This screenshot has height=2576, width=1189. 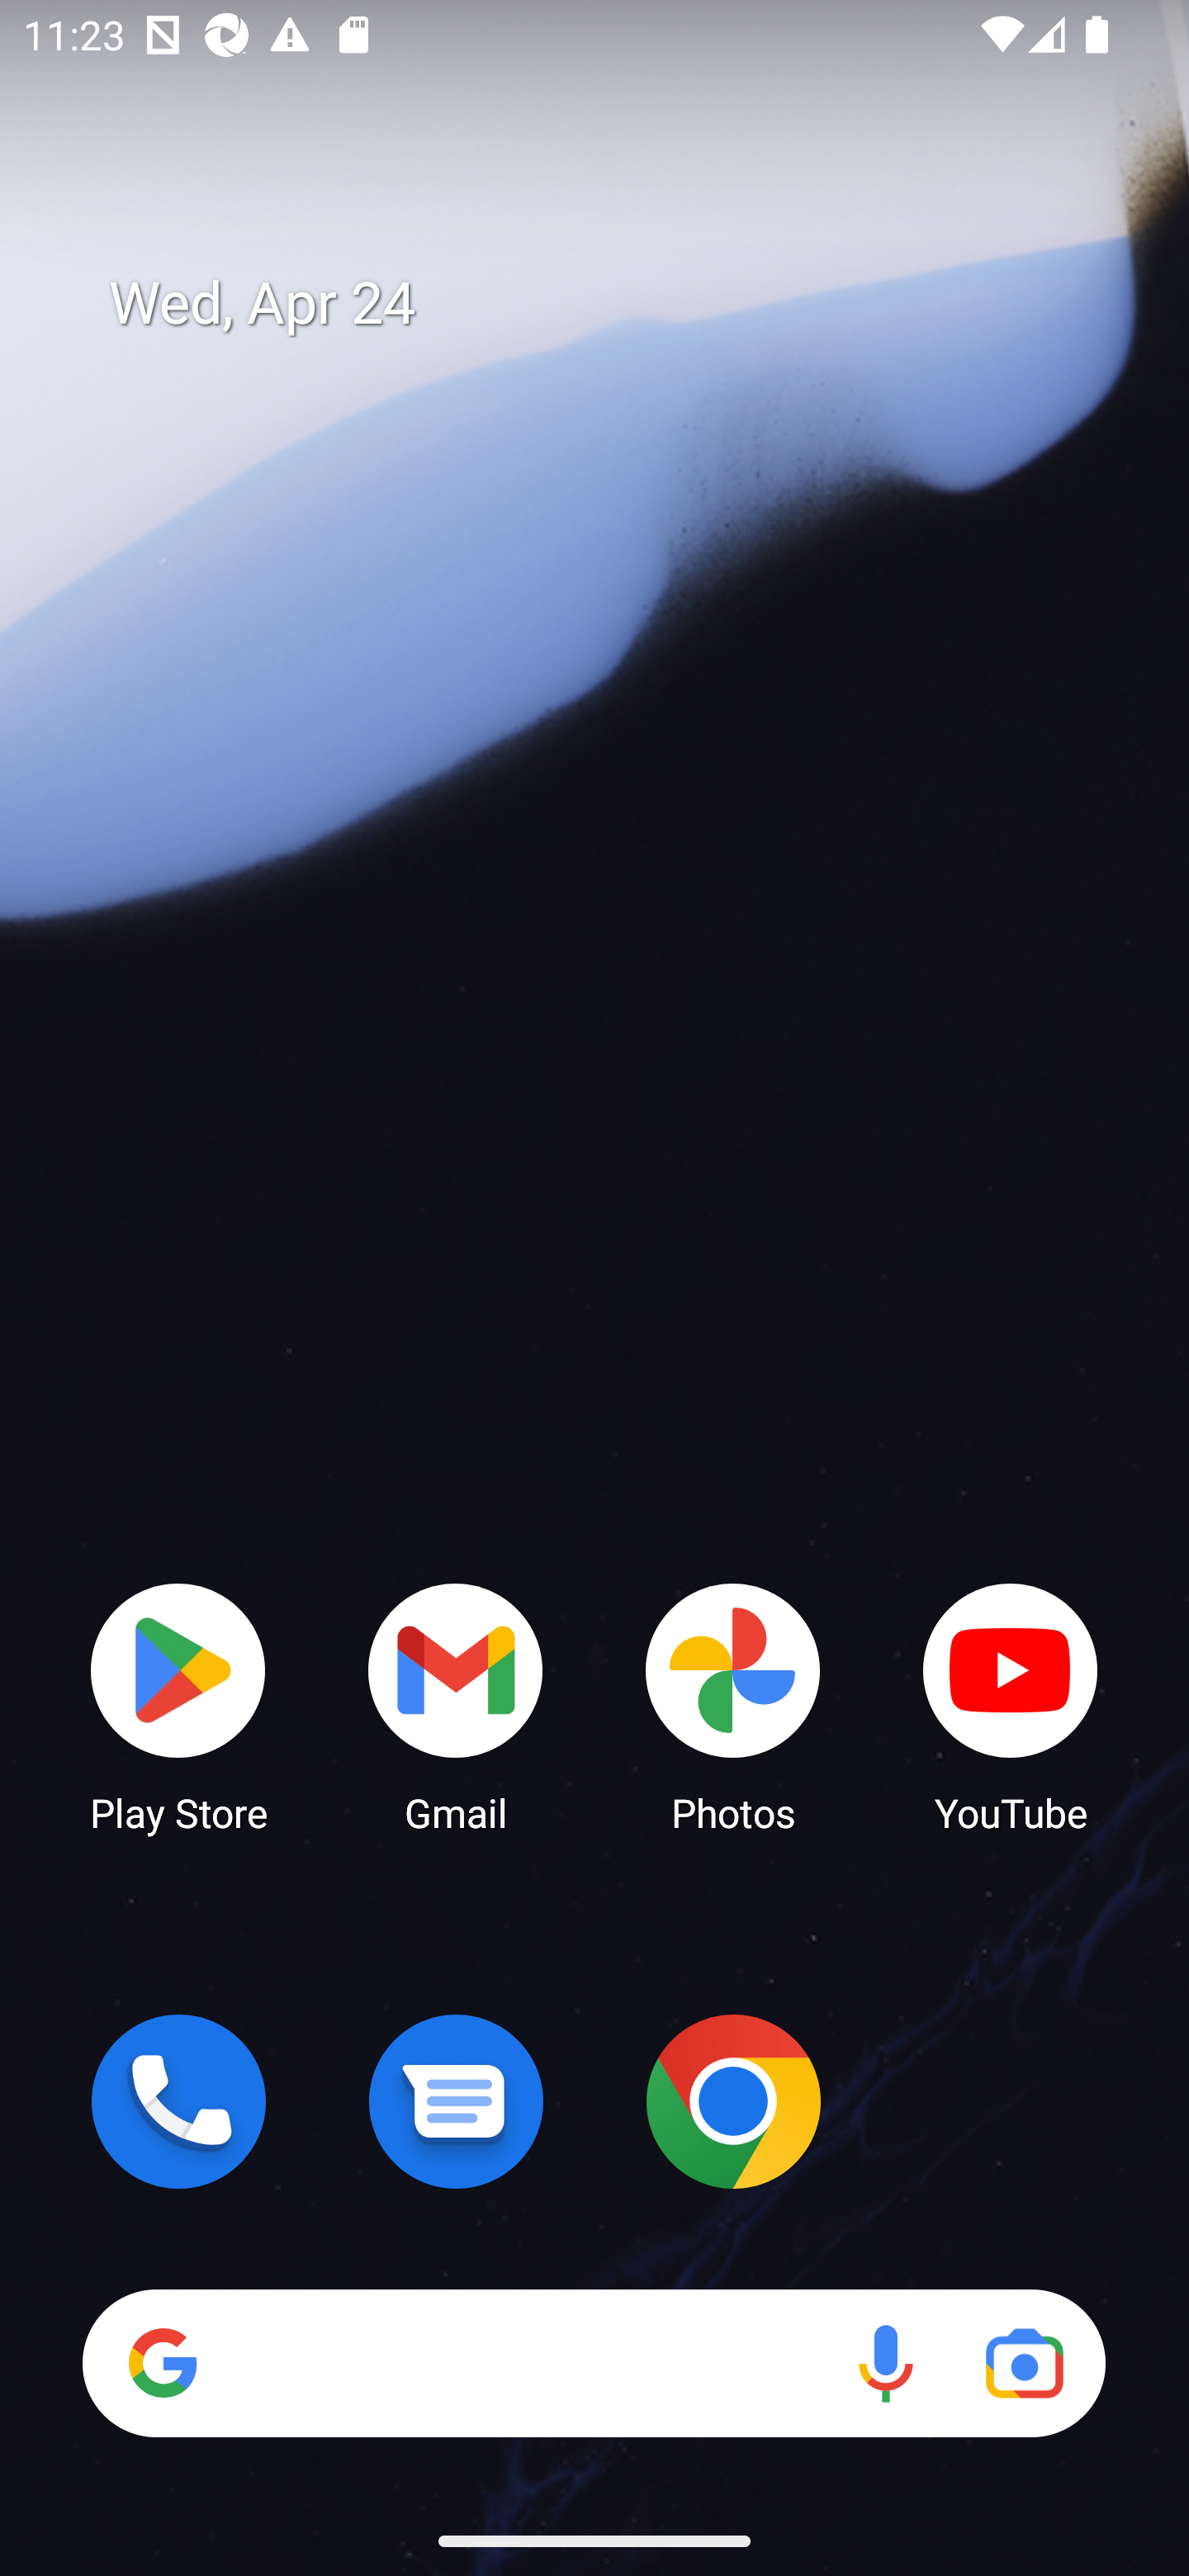 I want to click on Phone, so click(x=178, y=2101).